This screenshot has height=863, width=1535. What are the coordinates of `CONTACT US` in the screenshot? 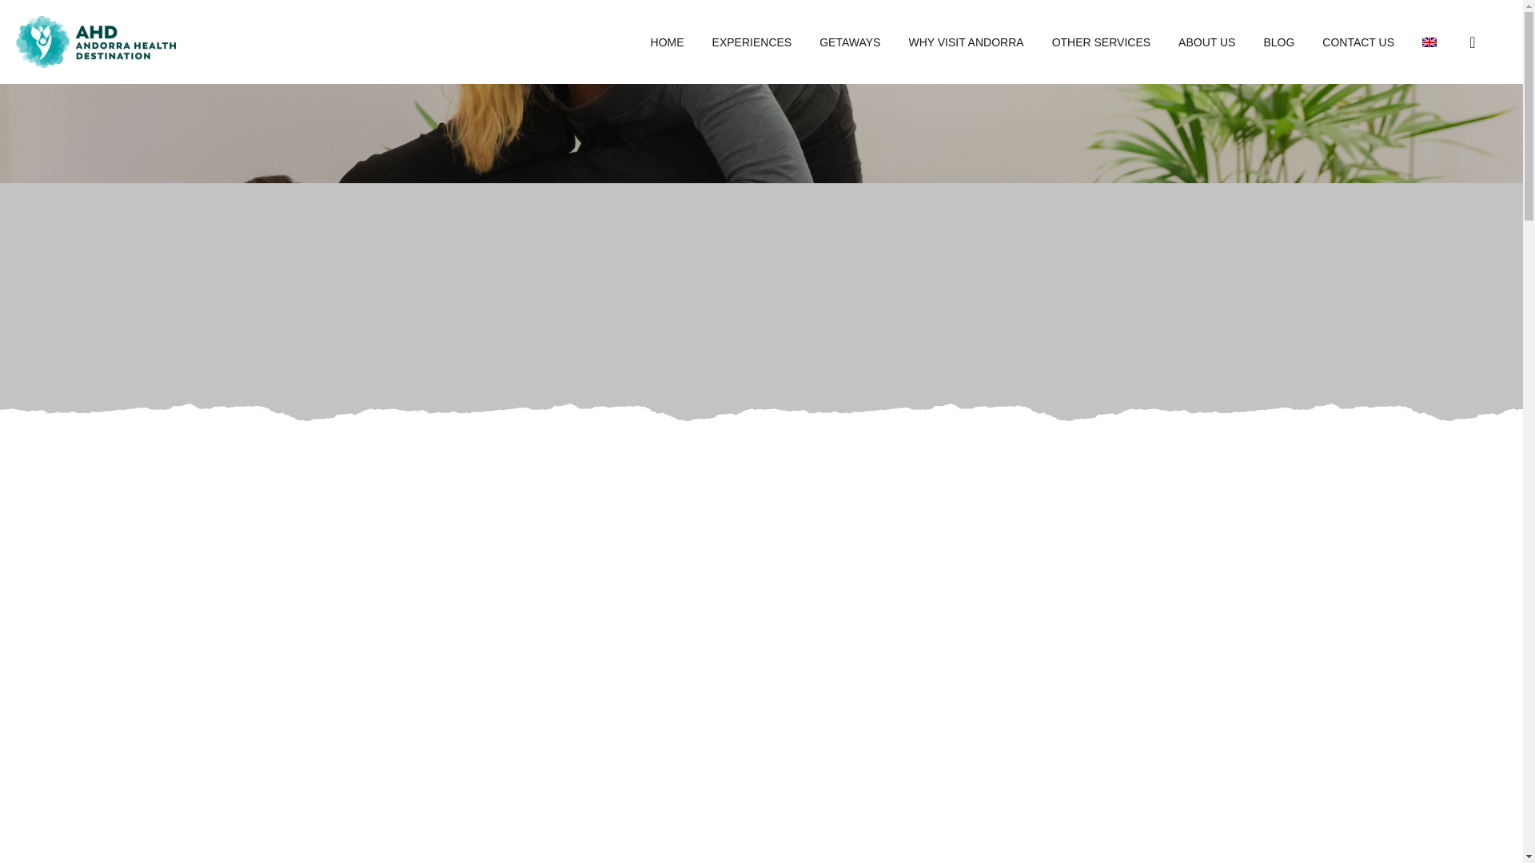 It's located at (1358, 41).